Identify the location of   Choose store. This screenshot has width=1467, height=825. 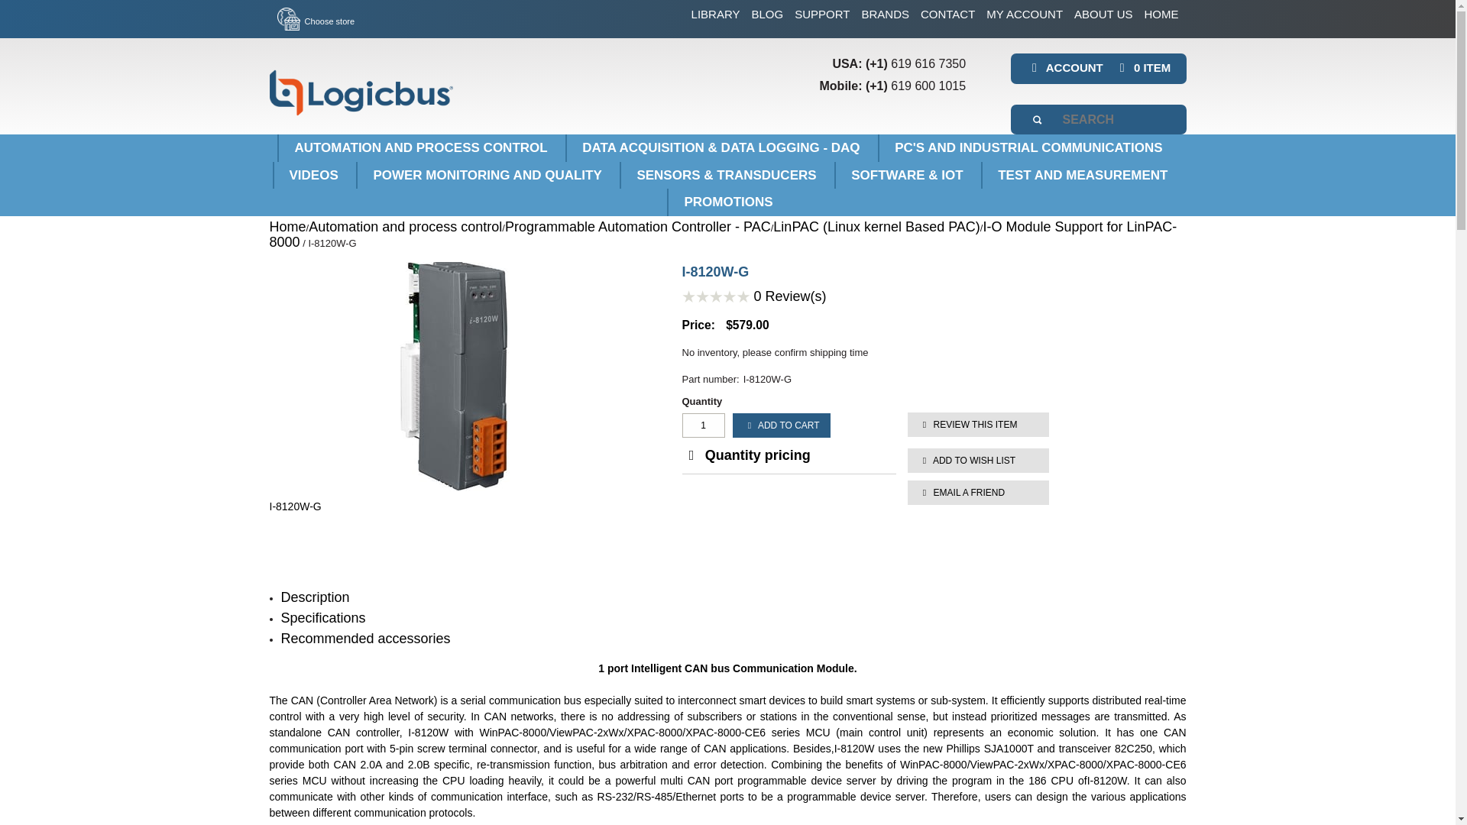
(316, 21).